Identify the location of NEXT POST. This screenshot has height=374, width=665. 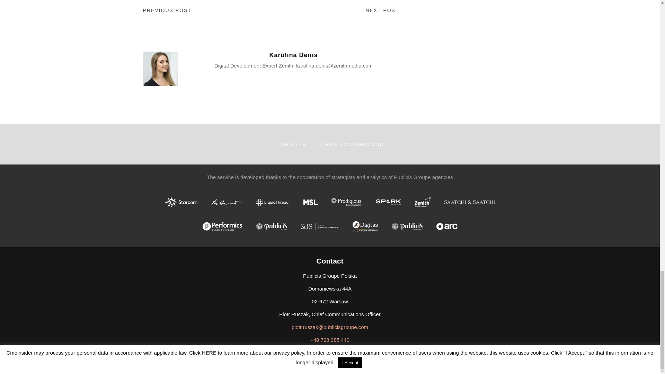
(382, 10).